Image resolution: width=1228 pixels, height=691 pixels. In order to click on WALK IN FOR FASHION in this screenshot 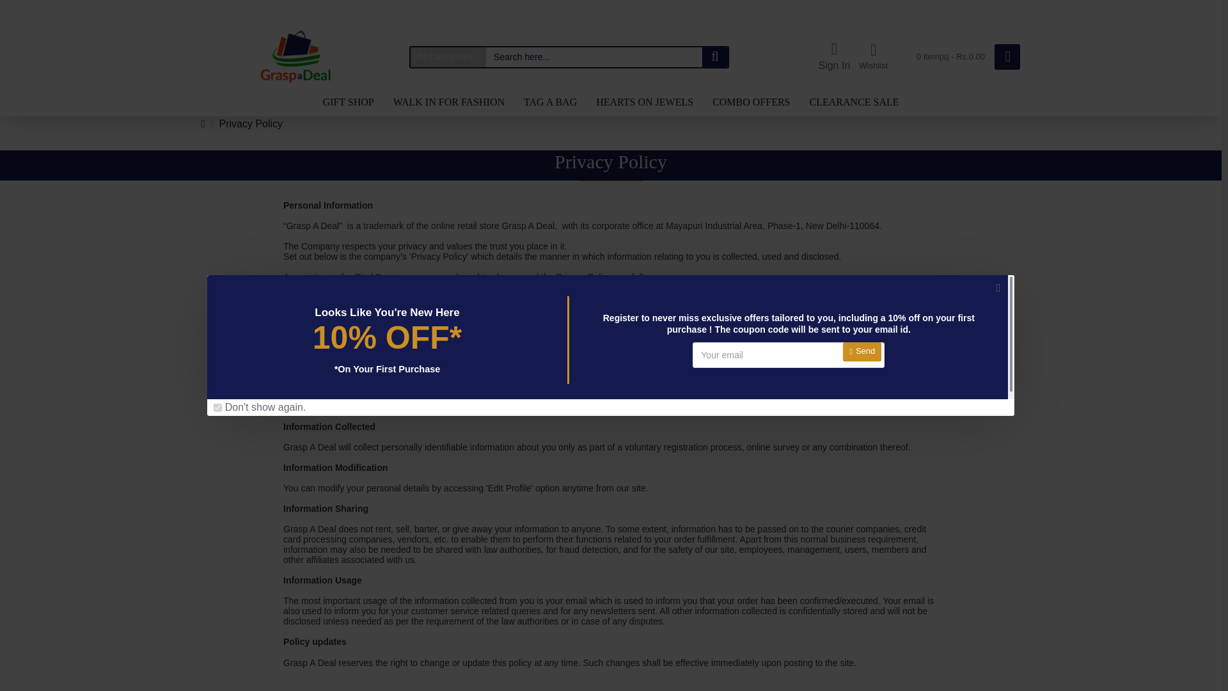, I will do `click(449, 102)`.